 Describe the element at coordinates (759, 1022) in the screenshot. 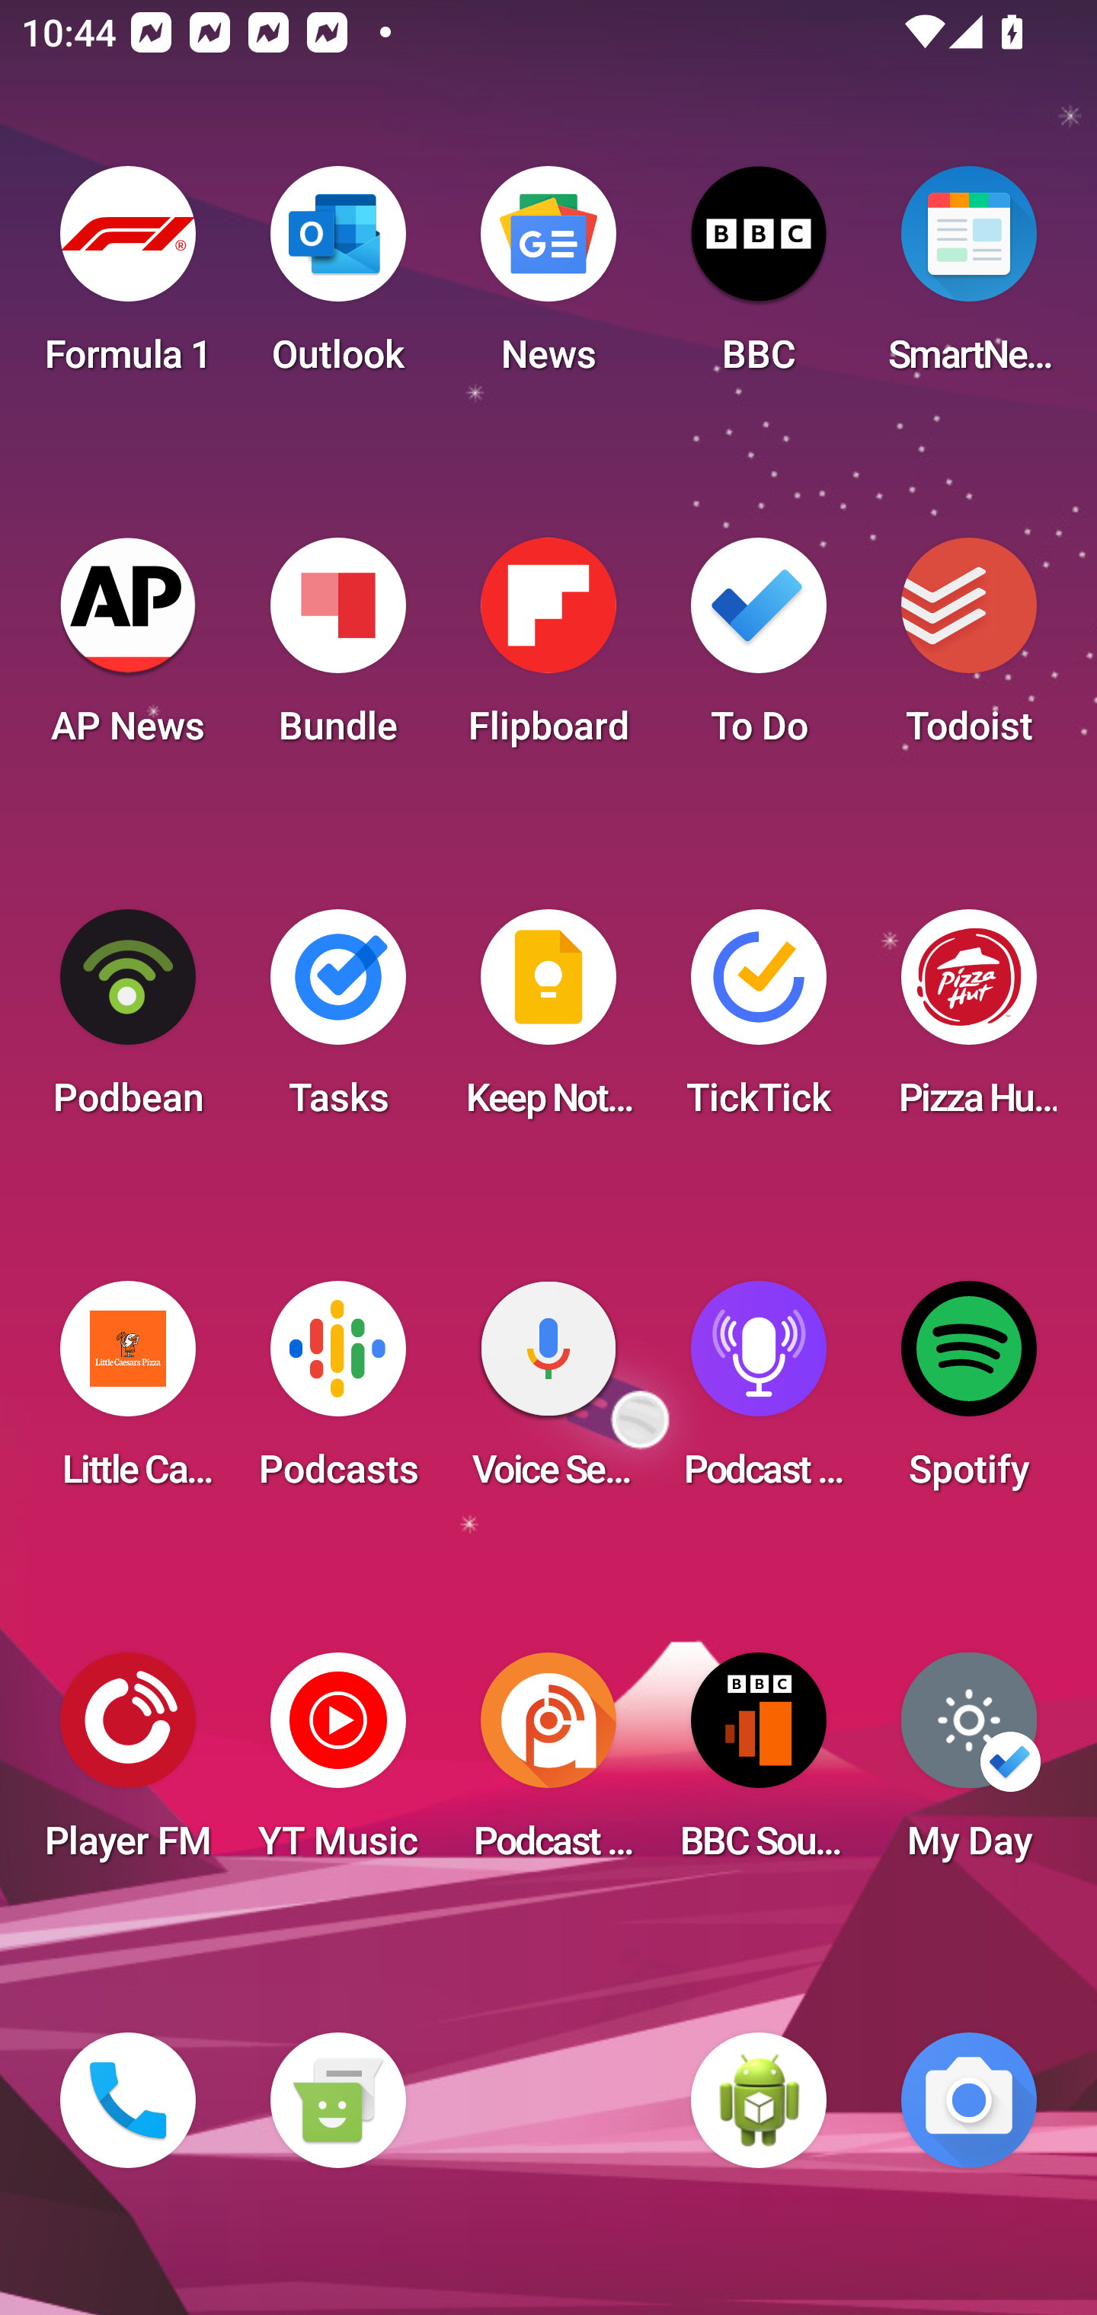

I see `TickTick` at that location.